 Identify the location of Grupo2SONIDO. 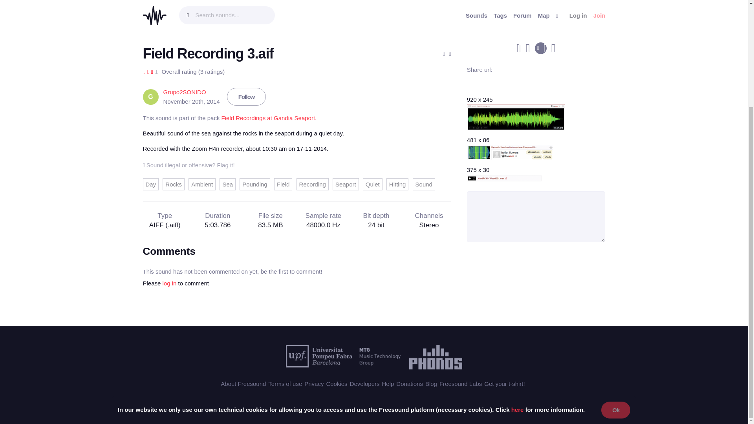
(185, 92).